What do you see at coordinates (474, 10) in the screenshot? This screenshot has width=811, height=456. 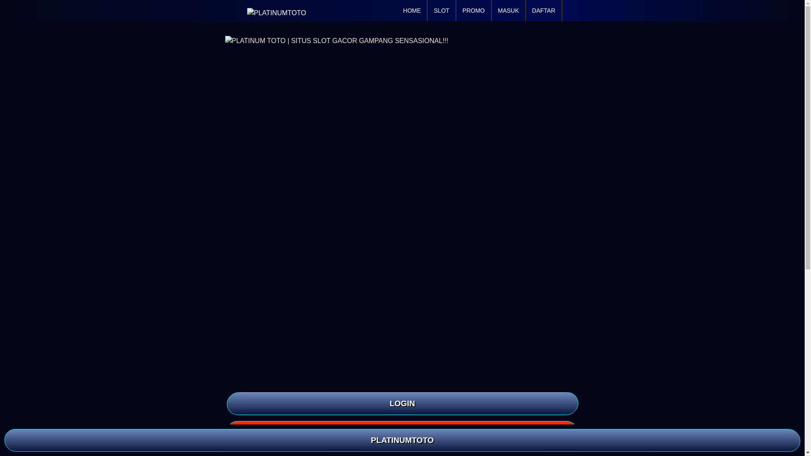 I see `PROMO` at bounding box center [474, 10].